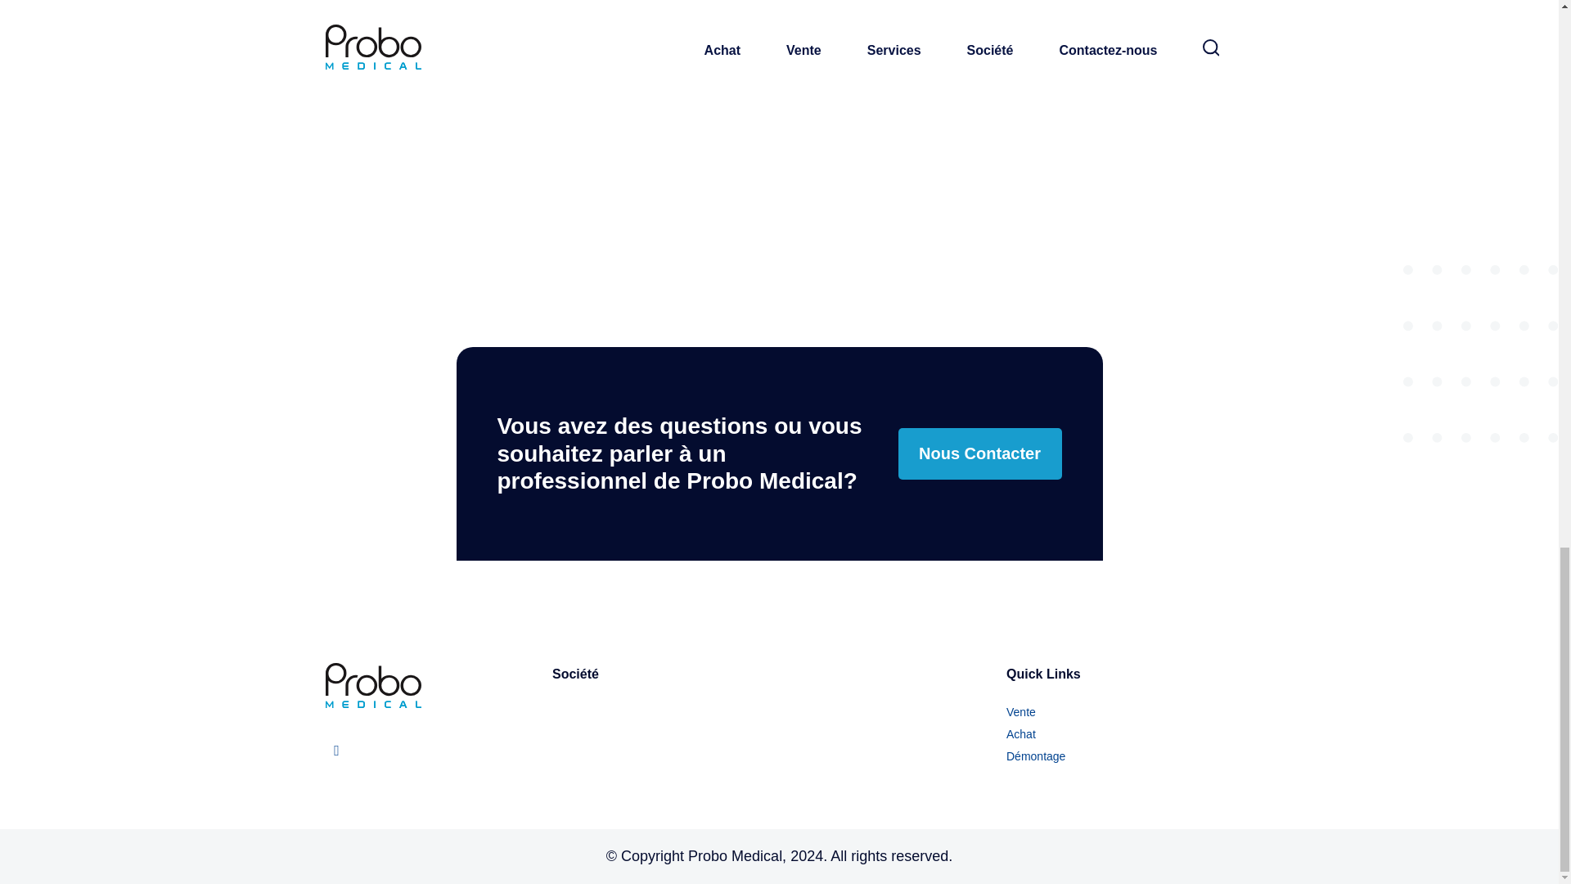 This screenshot has height=884, width=1571. Describe the element at coordinates (980, 453) in the screenshot. I see `Nous Contacter` at that location.